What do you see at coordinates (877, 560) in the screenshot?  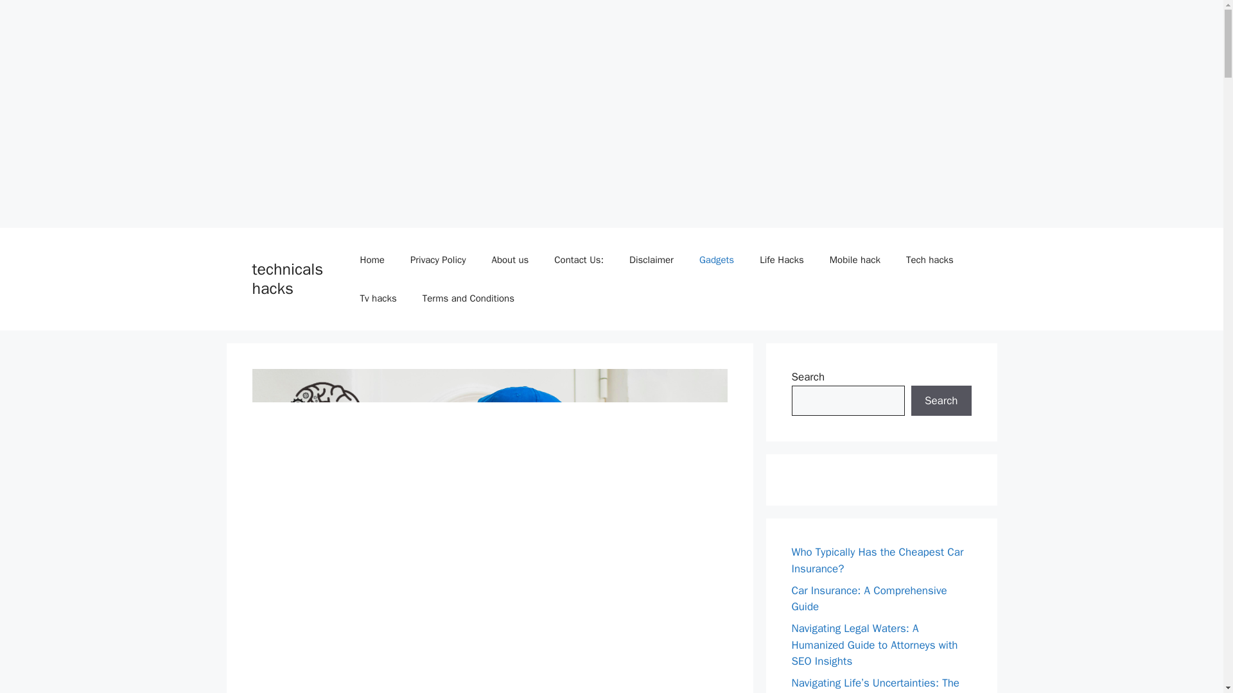 I see `Who Typically Has the Cheapest Car Insurance?` at bounding box center [877, 560].